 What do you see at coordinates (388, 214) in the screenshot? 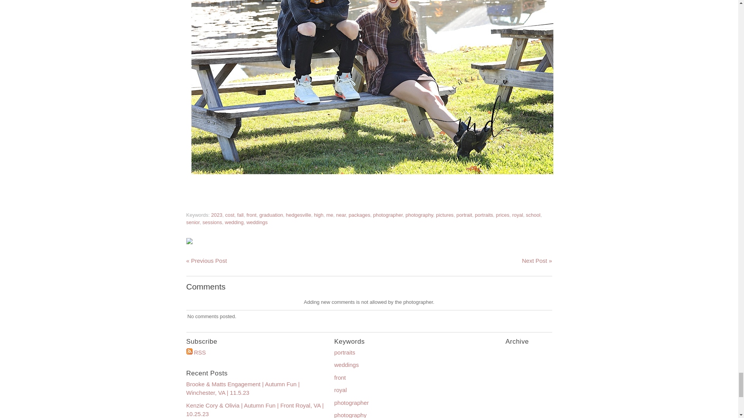
I see `photographer` at bounding box center [388, 214].